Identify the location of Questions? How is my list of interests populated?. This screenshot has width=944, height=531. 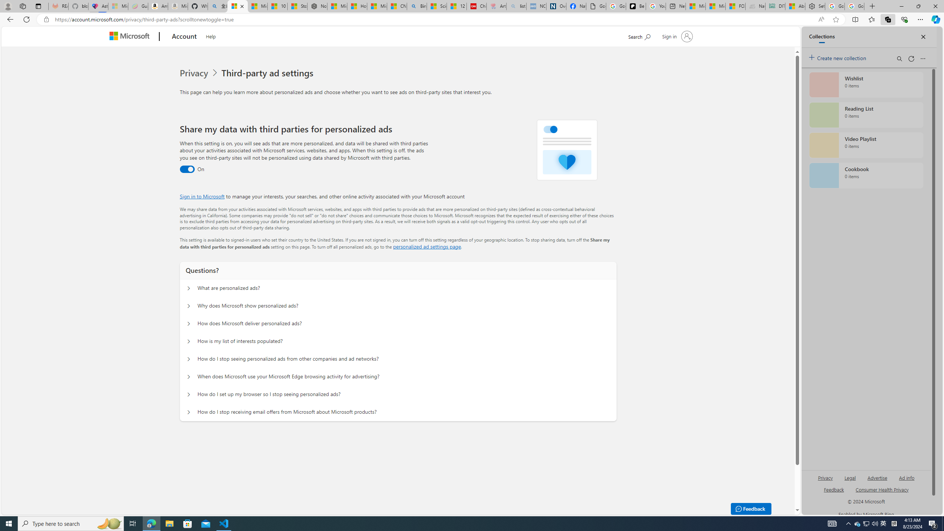
(188, 341).